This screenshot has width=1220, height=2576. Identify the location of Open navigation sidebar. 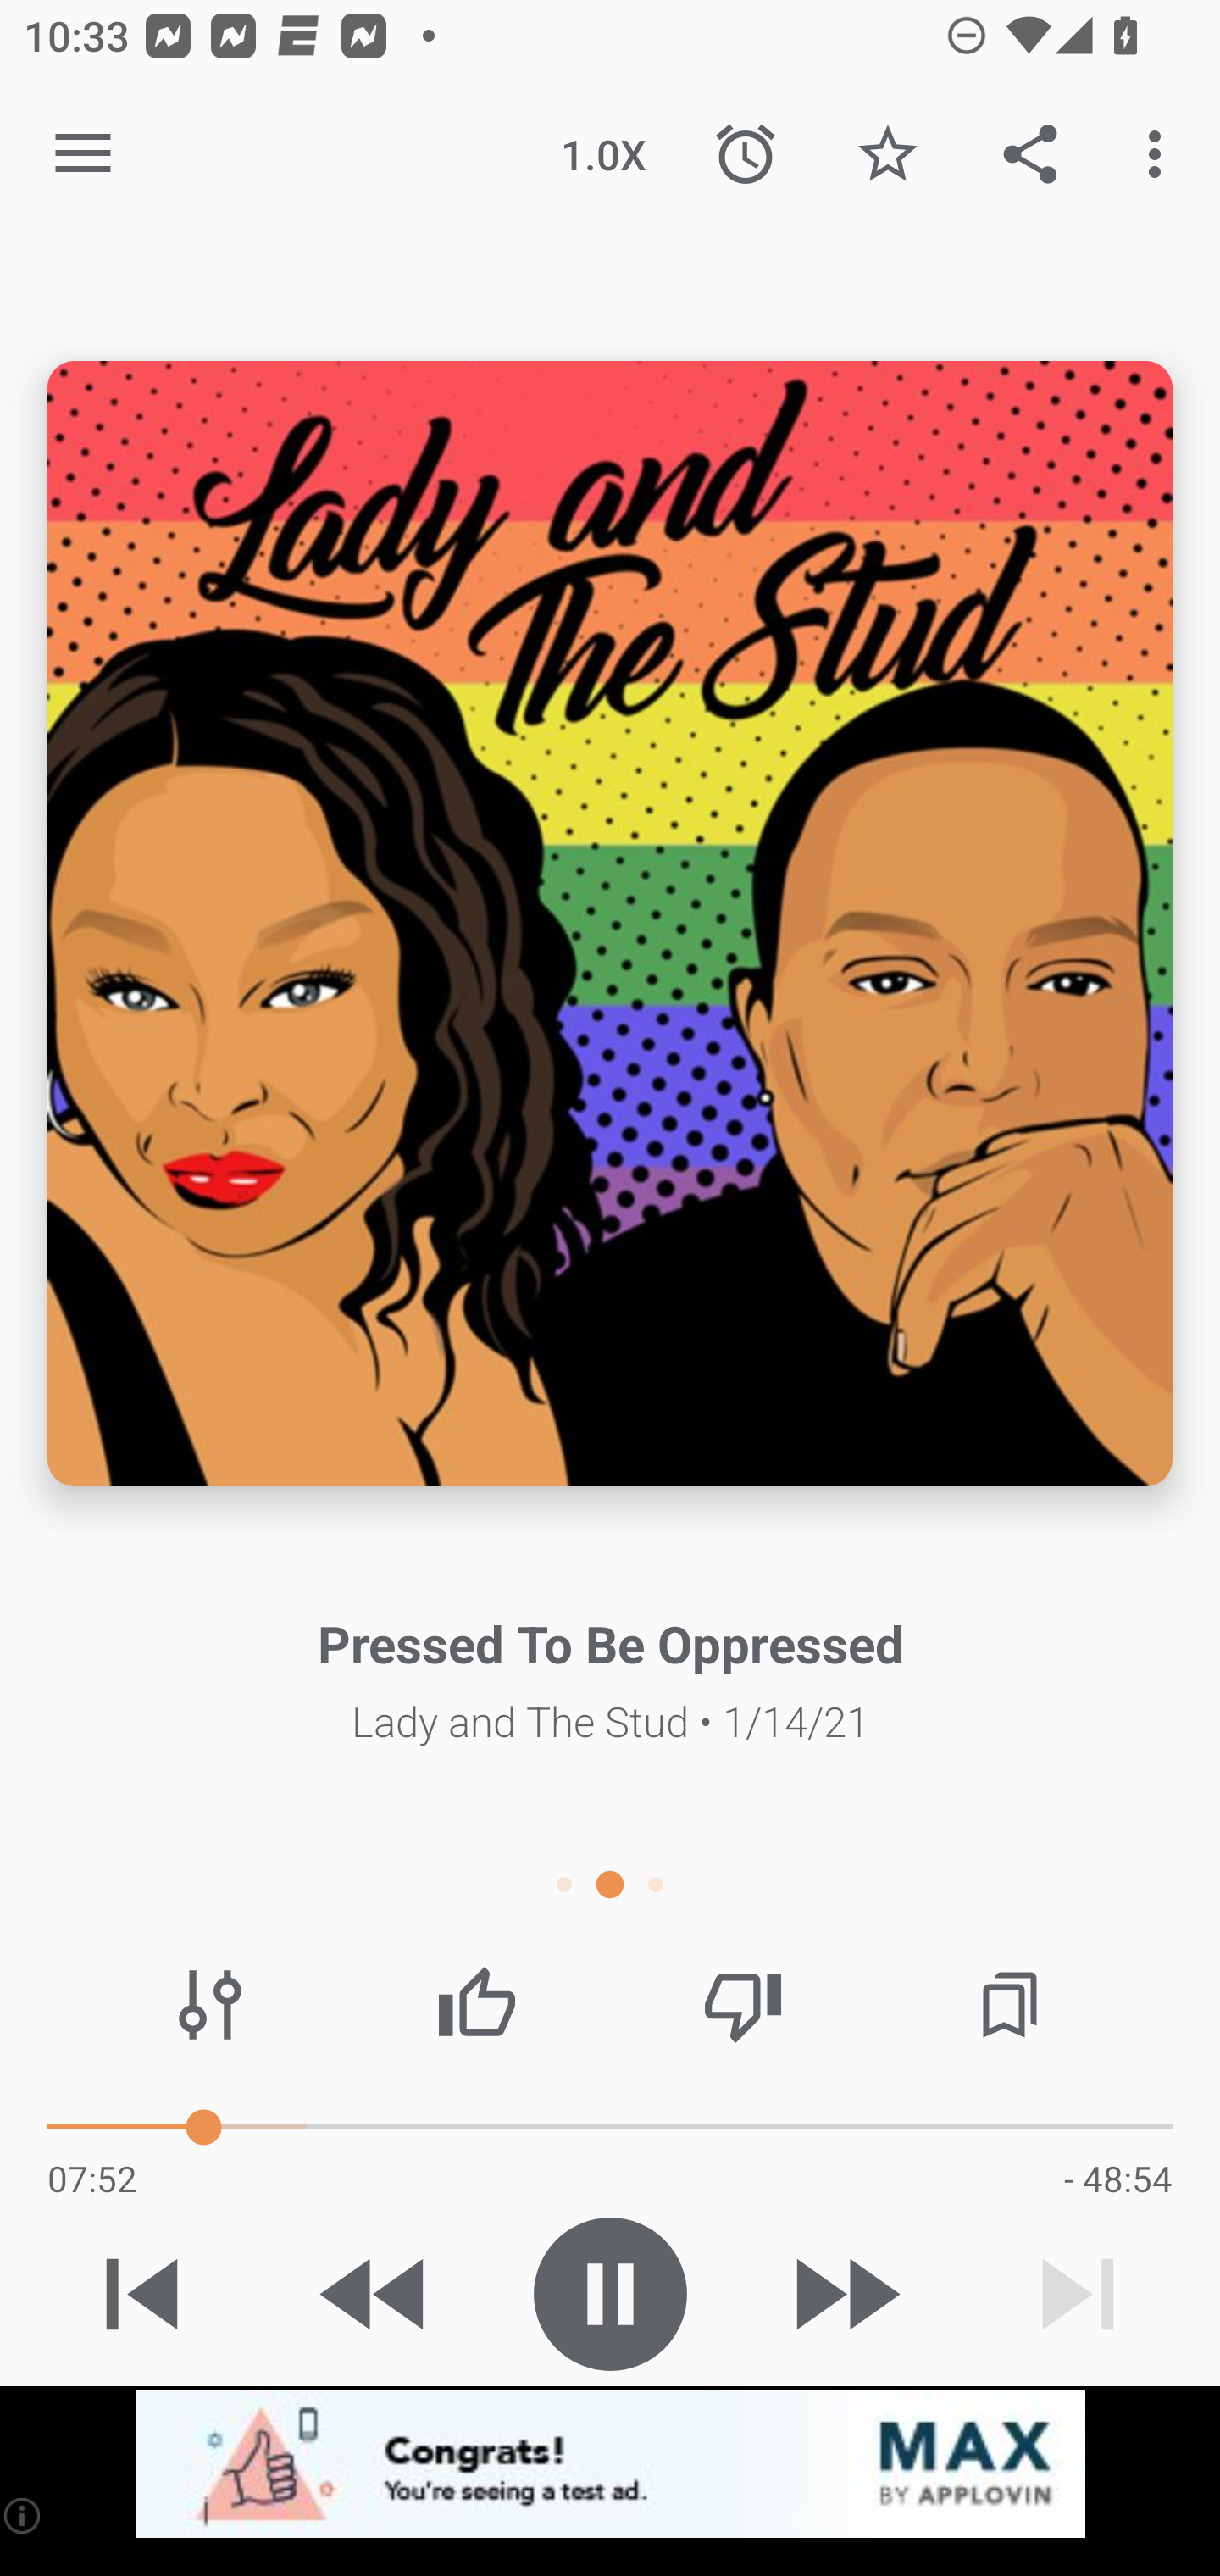
(83, 154).